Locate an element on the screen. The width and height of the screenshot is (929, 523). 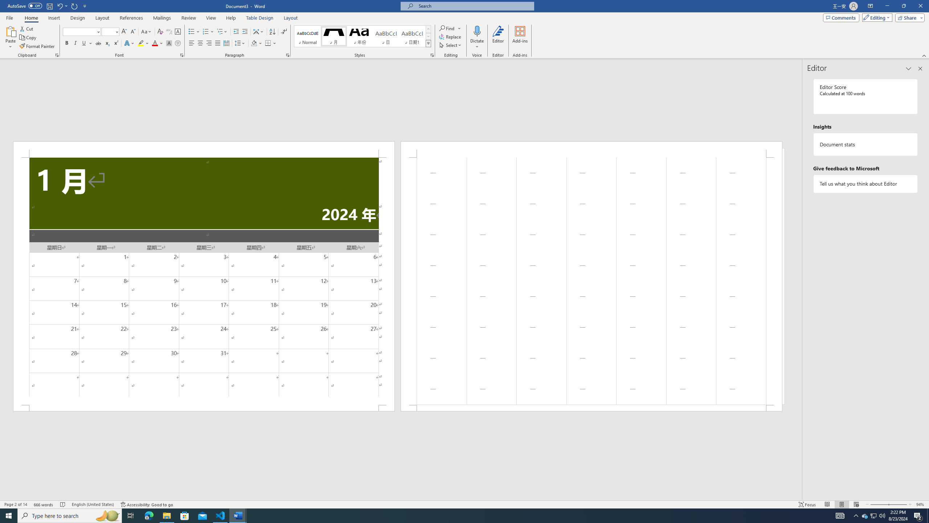
Spelling and Grammar Check No Errors is located at coordinates (63, 504).